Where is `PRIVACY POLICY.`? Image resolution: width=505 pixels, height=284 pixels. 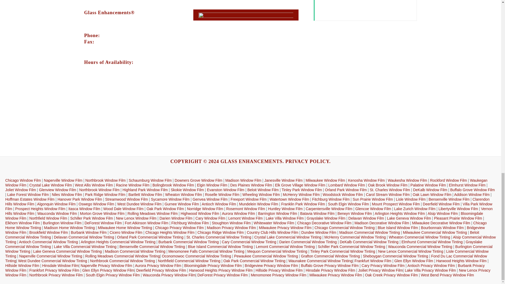
PRIVACY POLICY. is located at coordinates (308, 161).